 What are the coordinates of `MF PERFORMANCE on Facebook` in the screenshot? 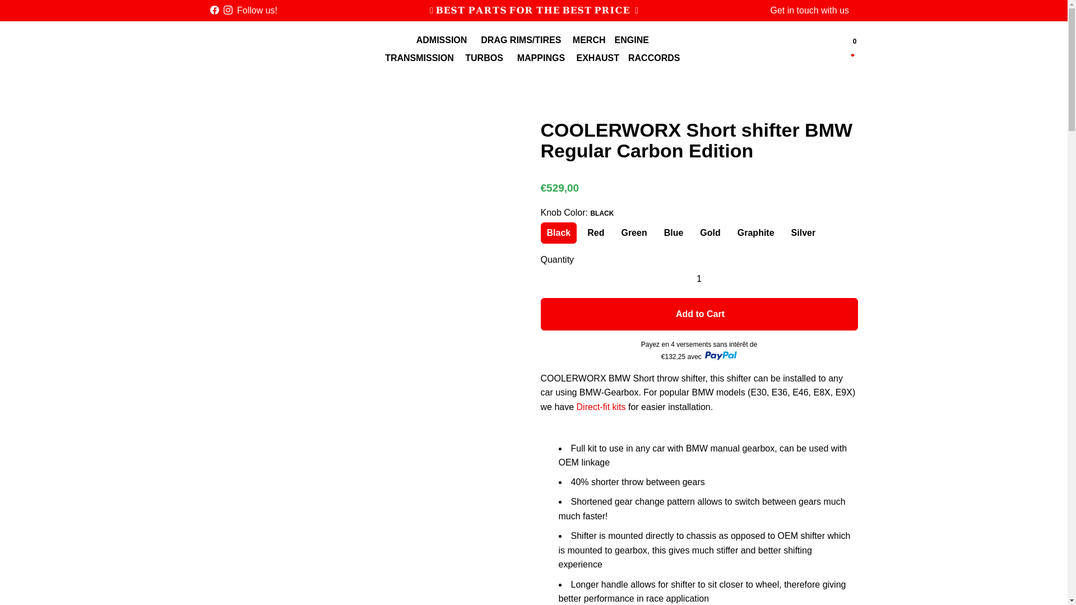 It's located at (214, 10).